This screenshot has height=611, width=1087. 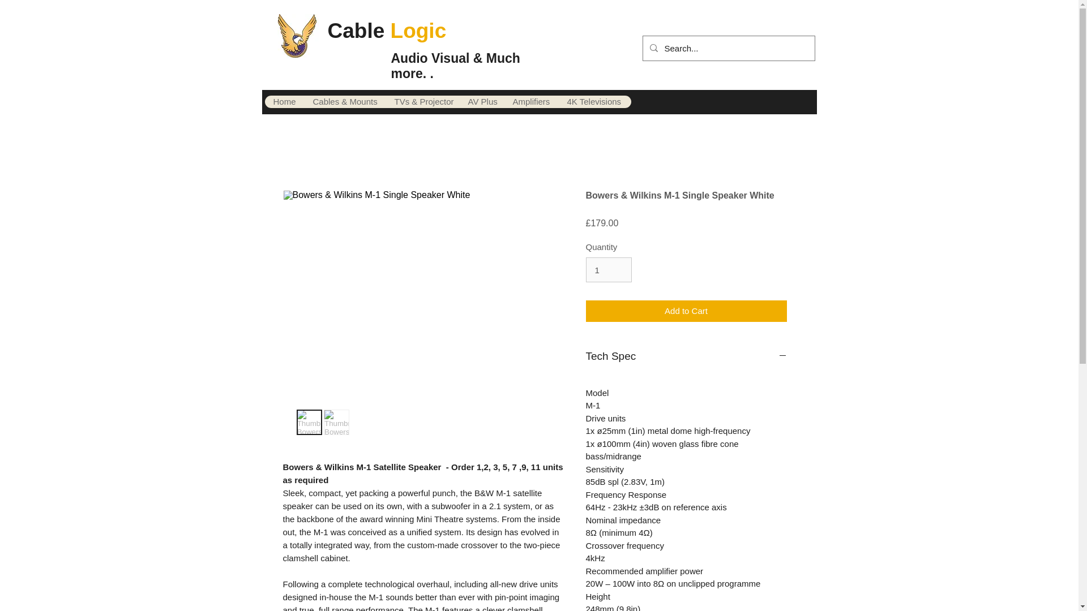 I want to click on AV Plus, so click(x=481, y=102).